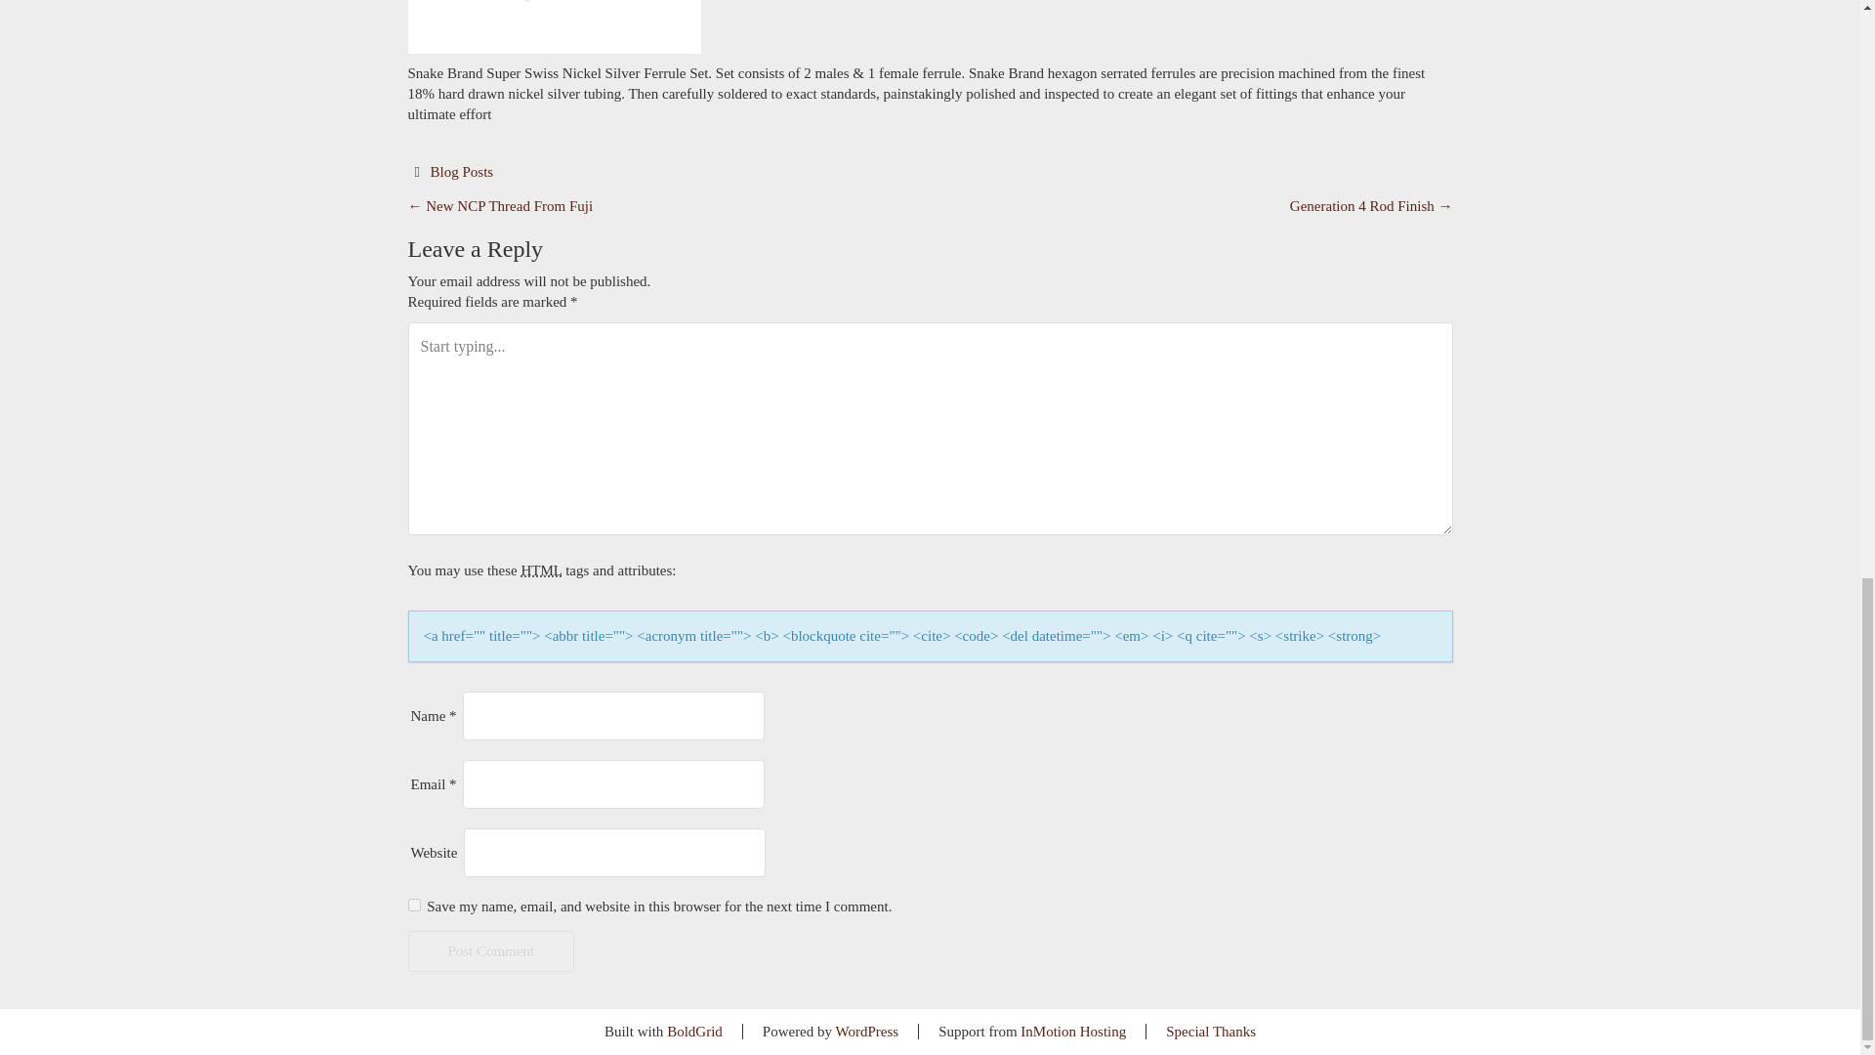 This screenshot has height=1055, width=1875. I want to click on Special Thanks, so click(1211, 1031).